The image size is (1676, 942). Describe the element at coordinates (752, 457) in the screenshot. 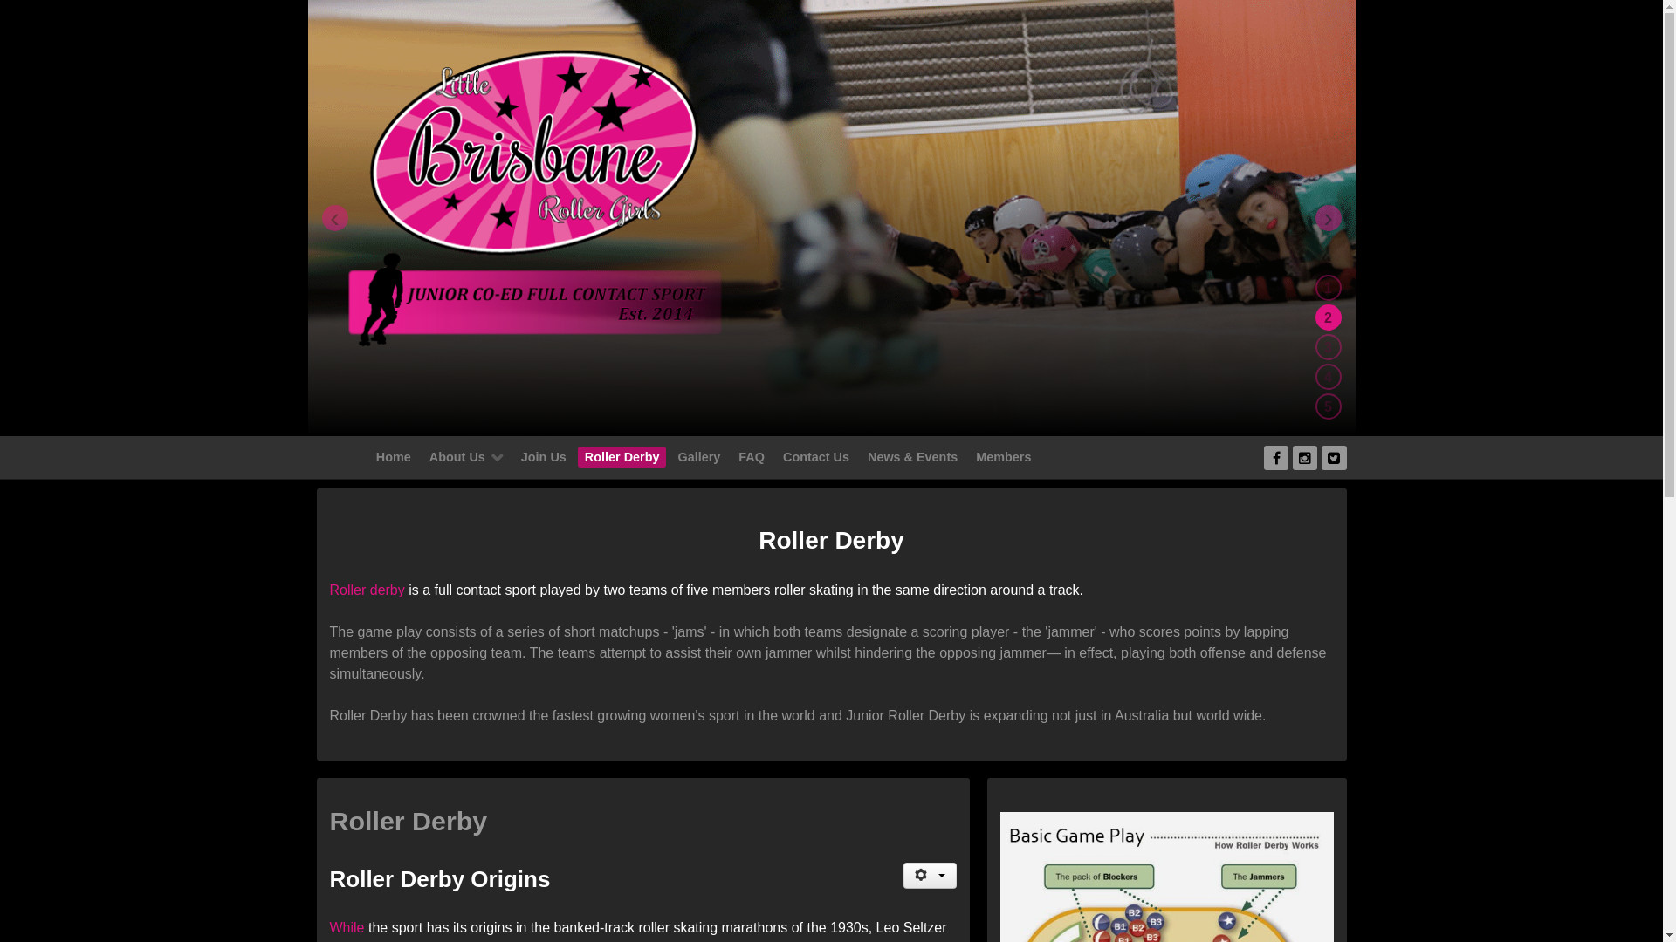

I see `FAQ` at that location.